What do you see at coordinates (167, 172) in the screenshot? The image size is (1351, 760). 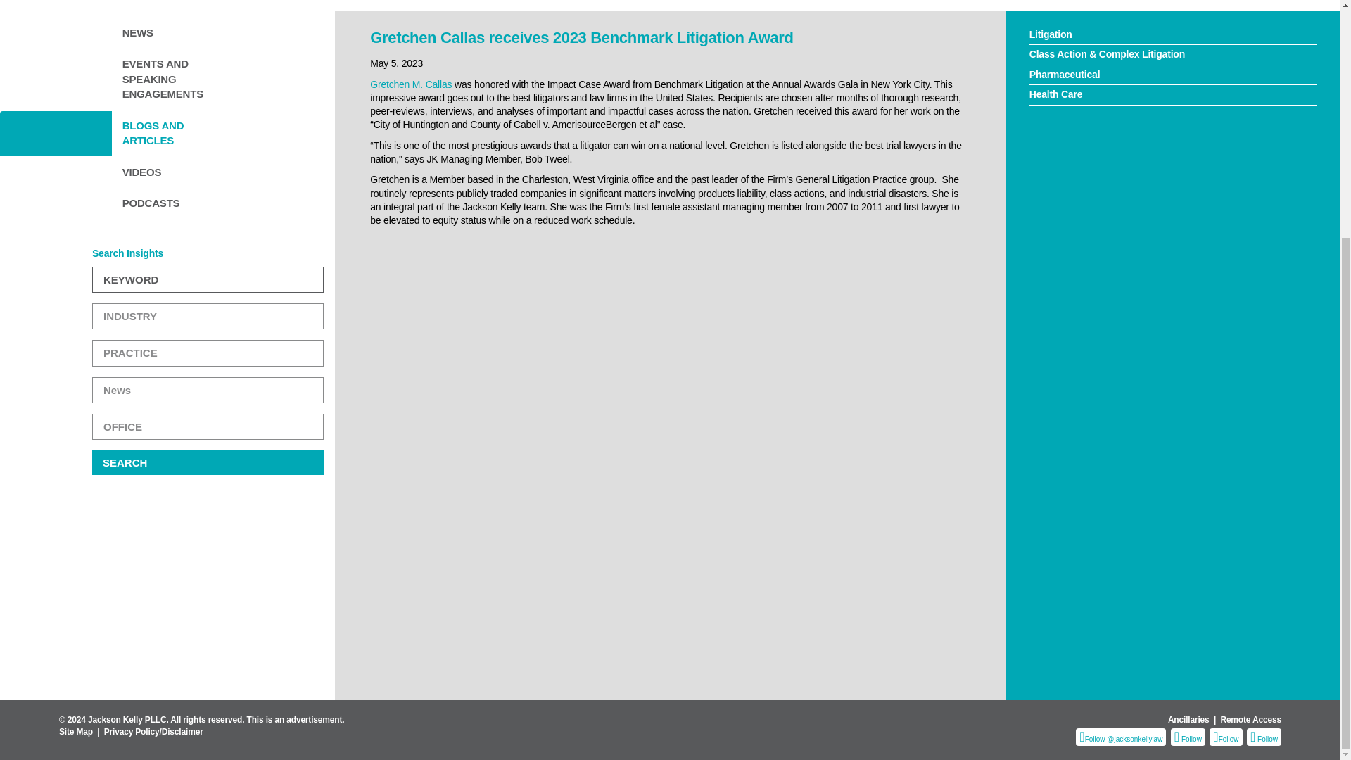 I see `  VIDEOS` at bounding box center [167, 172].